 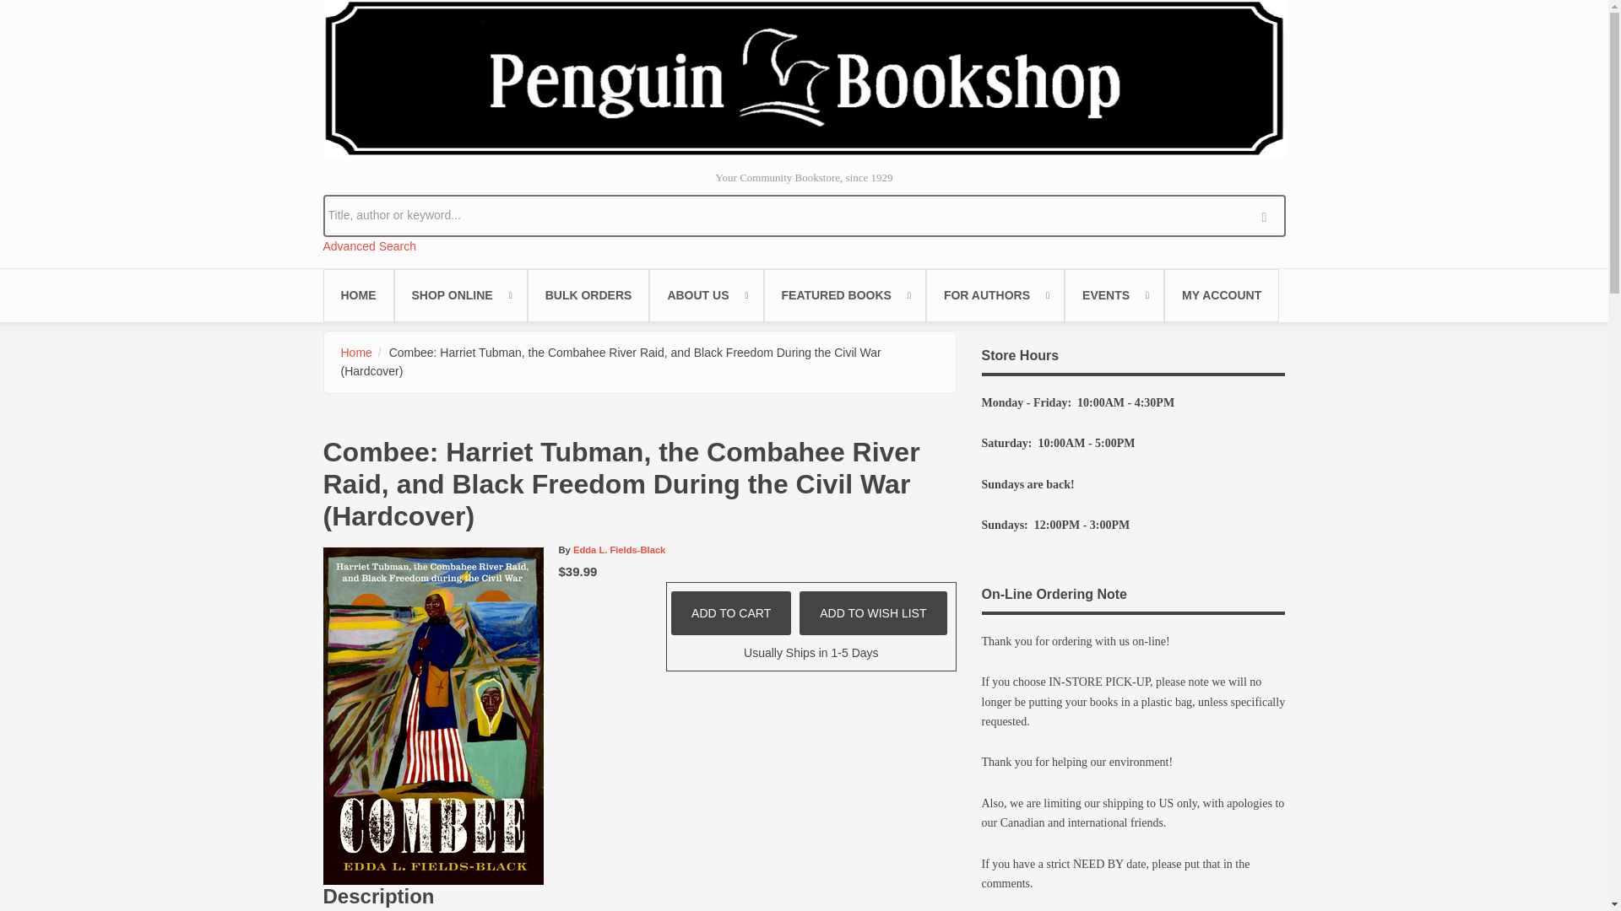 What do you see at coordinates (706, 295) in the screenshot?
I see `ABOUT US` at bounding box center [706, 295].